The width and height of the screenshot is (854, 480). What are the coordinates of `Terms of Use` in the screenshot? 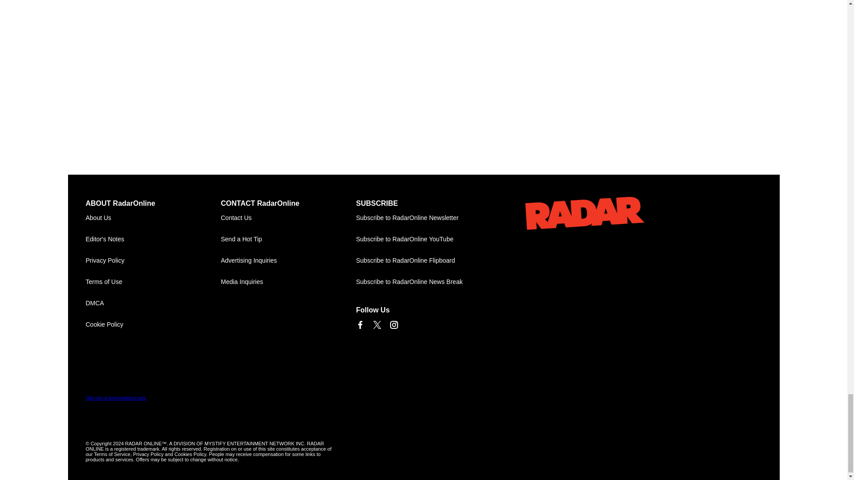 It's located at (153, 282).